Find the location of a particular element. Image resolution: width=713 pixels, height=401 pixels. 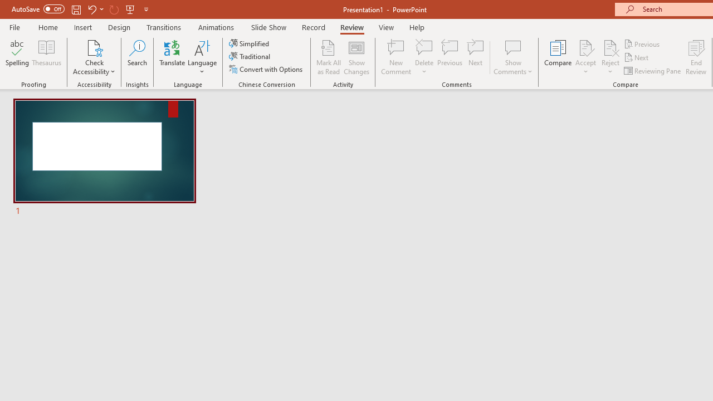

Search is located at coordinates (137, 57).